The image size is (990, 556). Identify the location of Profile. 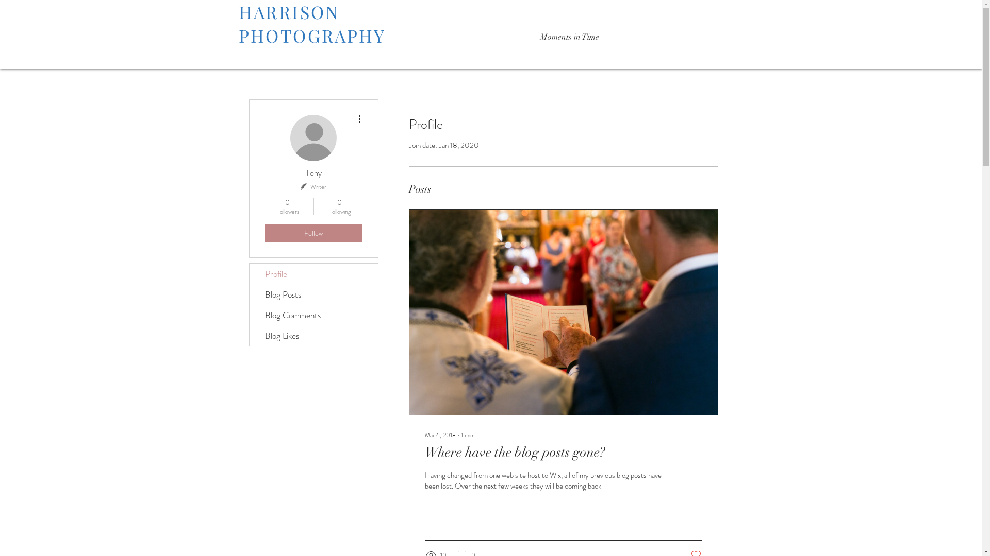
(313, 274).